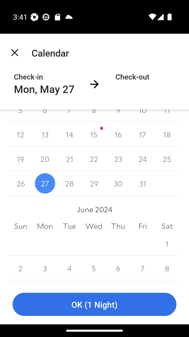 Image resolution: width=189 pixels, height=337 pixels. I want to click on 5 5 June 2024, so click(94, 268).